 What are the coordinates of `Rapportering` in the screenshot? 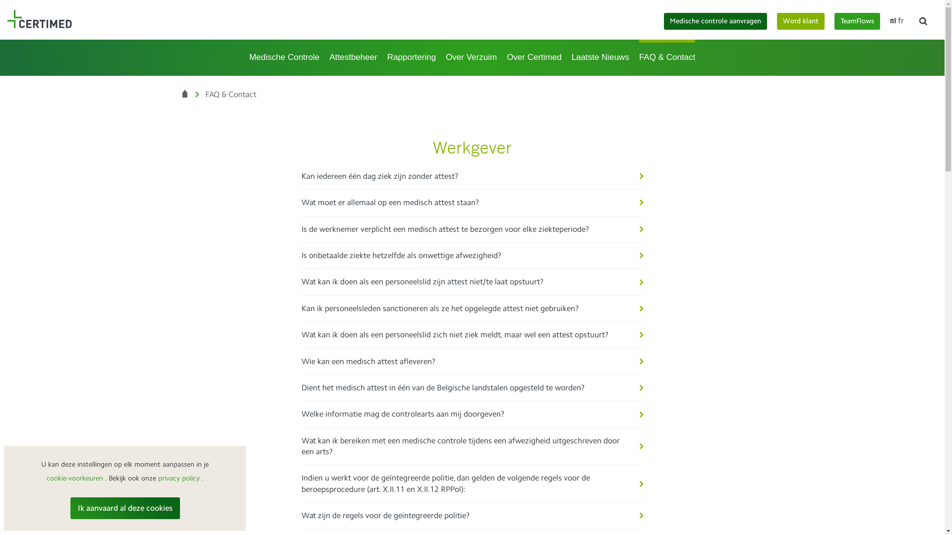 It's located at (412, 56).